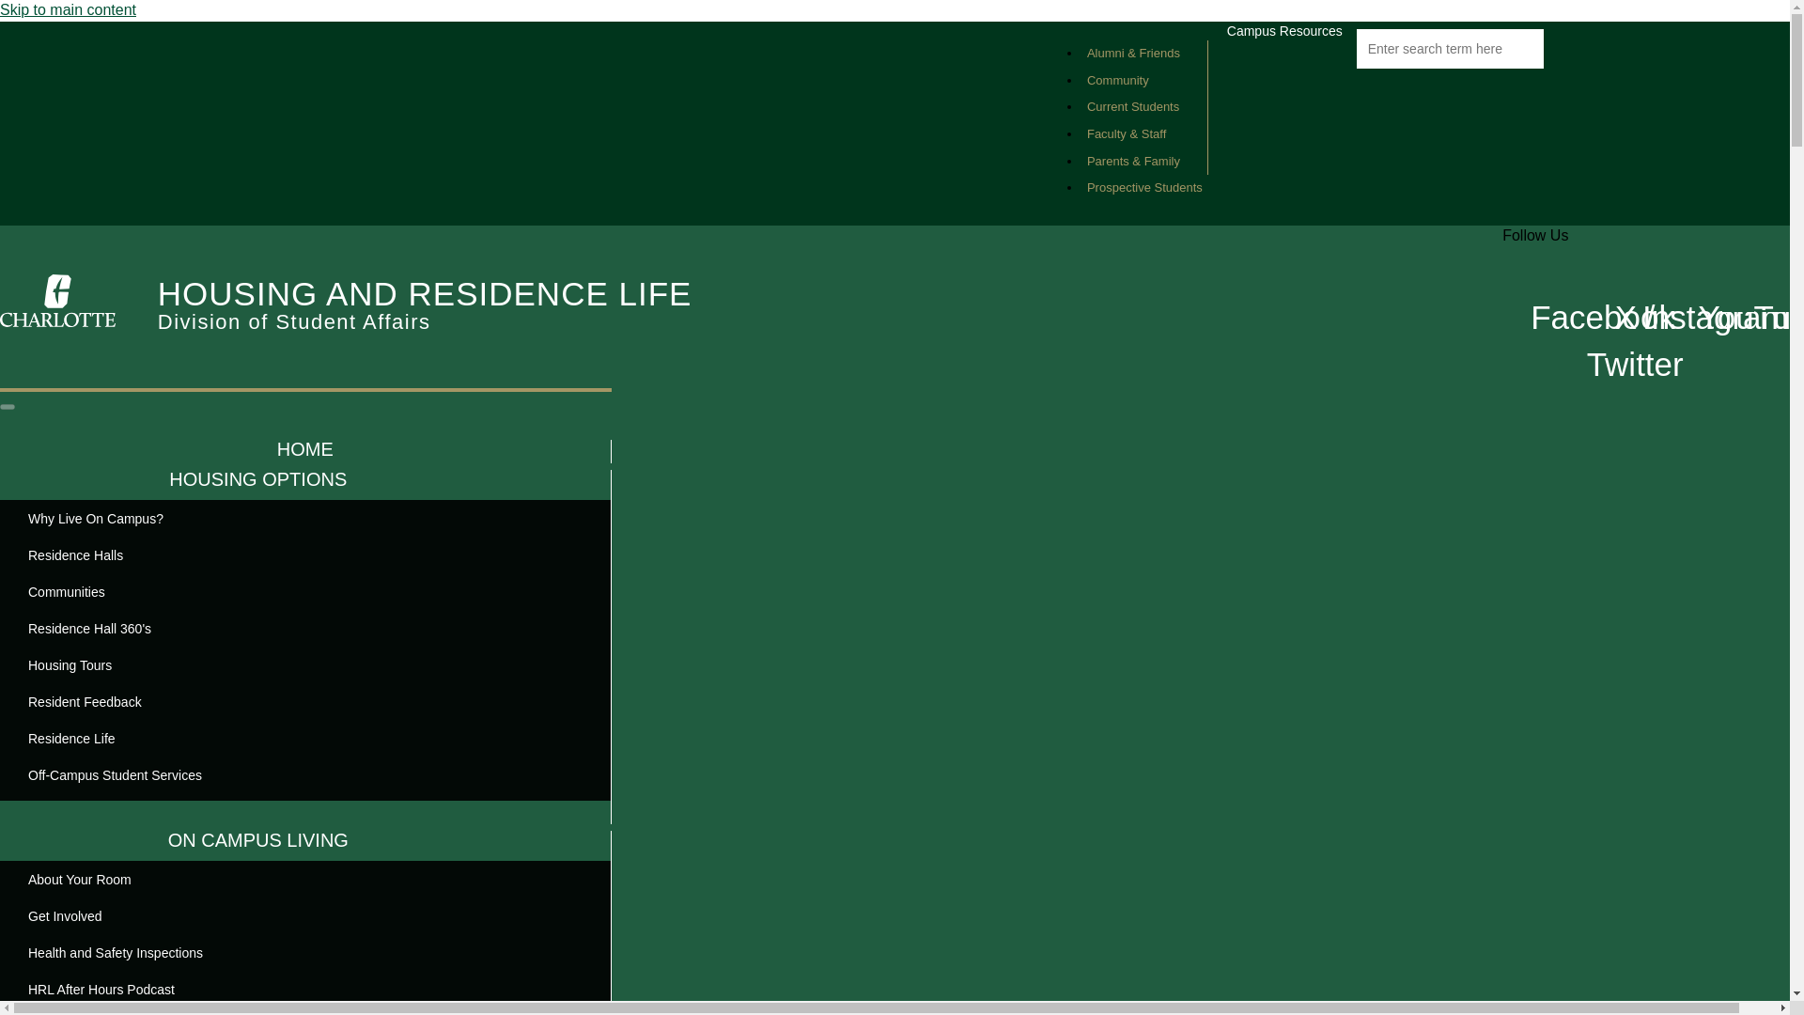 The image size is (1804, 1015). What do you see at coordinates (318, 592) in the screenshot?
I see `Communities` at bounding box center [318, 592].